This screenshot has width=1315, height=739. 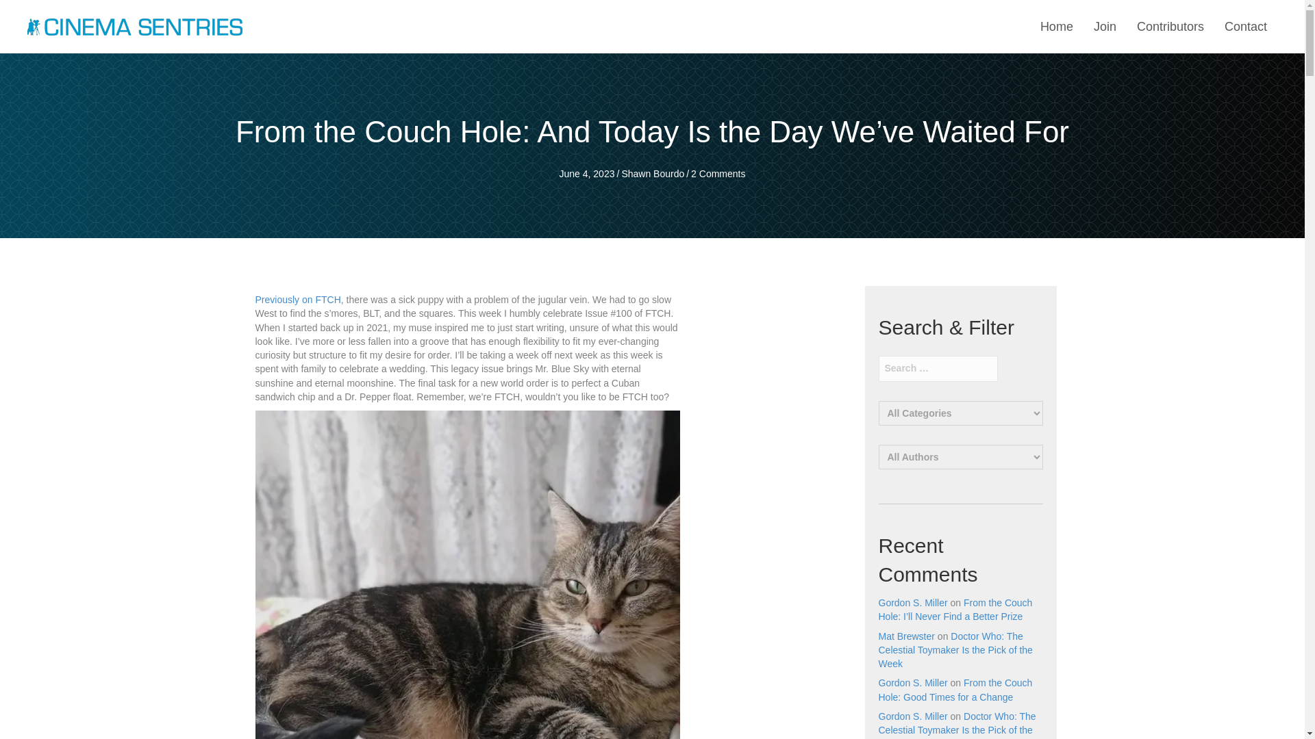 I want to click on Gordon S. Miller, so click(x=912, y=716).